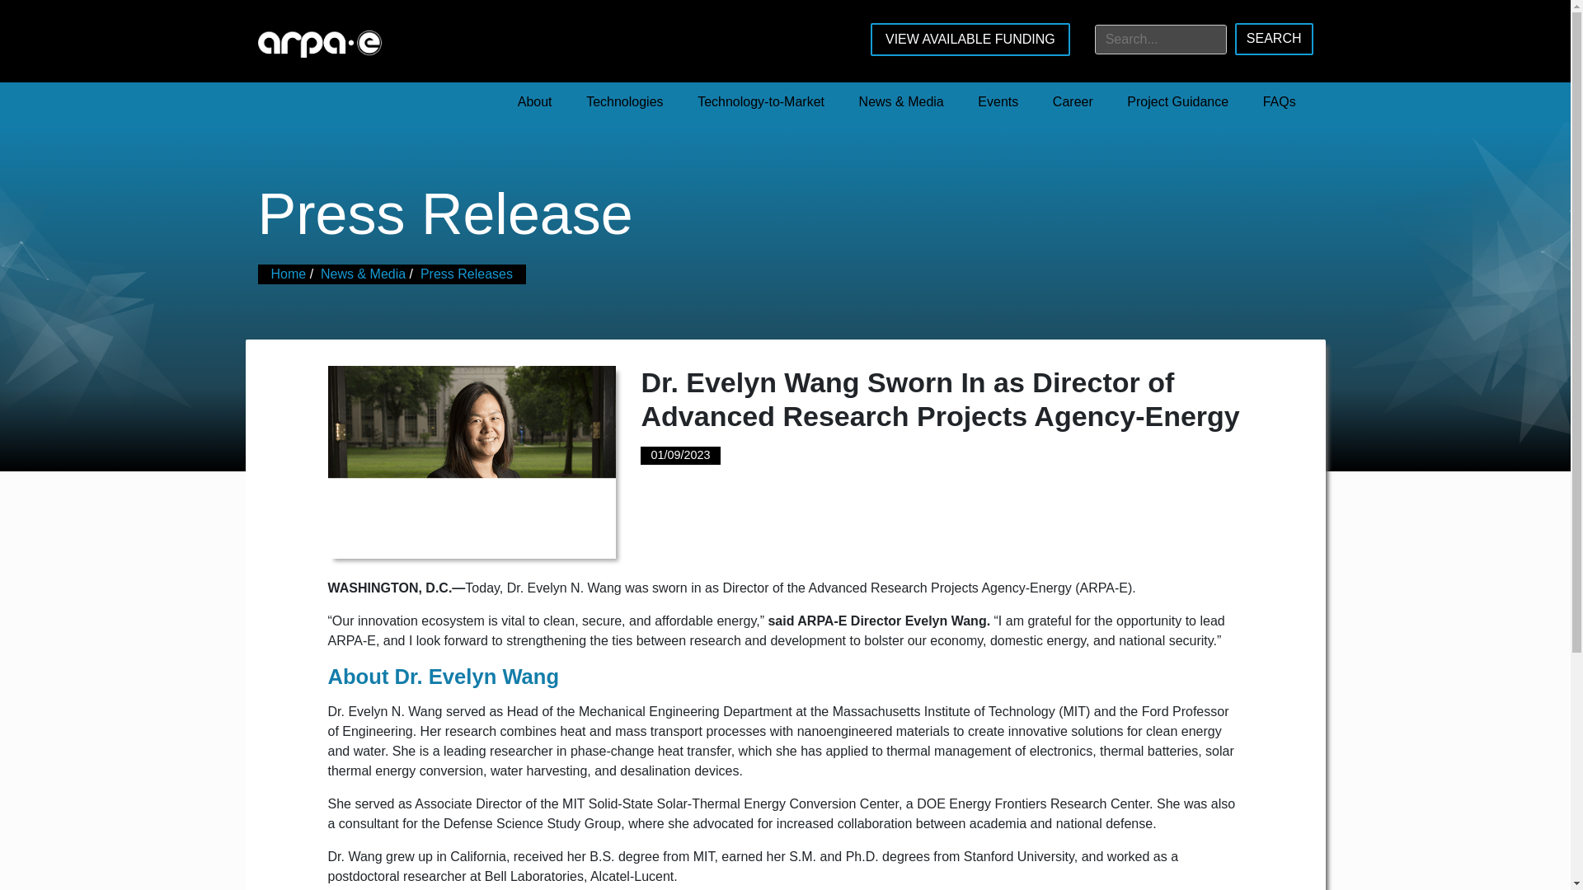  I want to click on About, so click(534, 102).